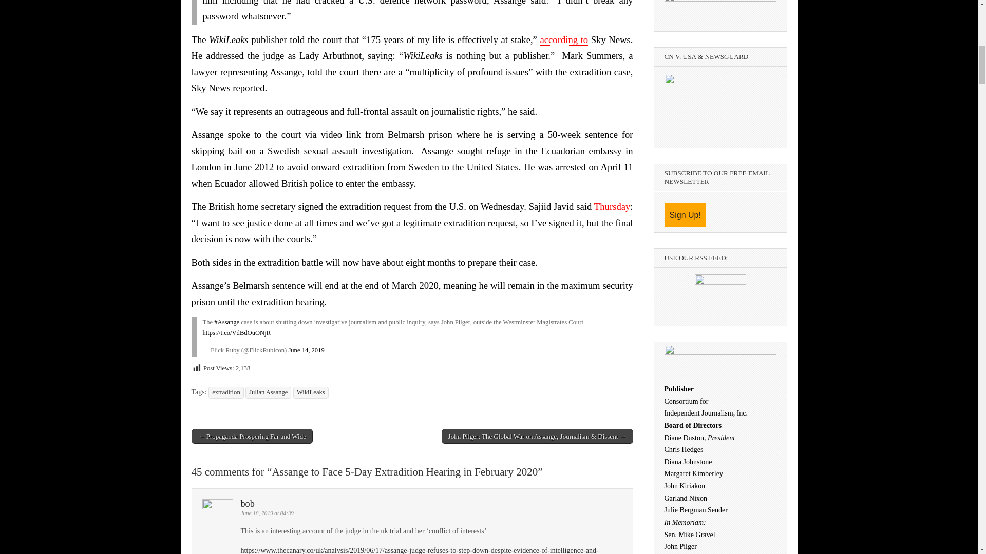 This screenshot has height=554, width=986. What do you see at coordinates (564, 39) in the screenshot?
I see `according to` at bounding box center [564, 39].